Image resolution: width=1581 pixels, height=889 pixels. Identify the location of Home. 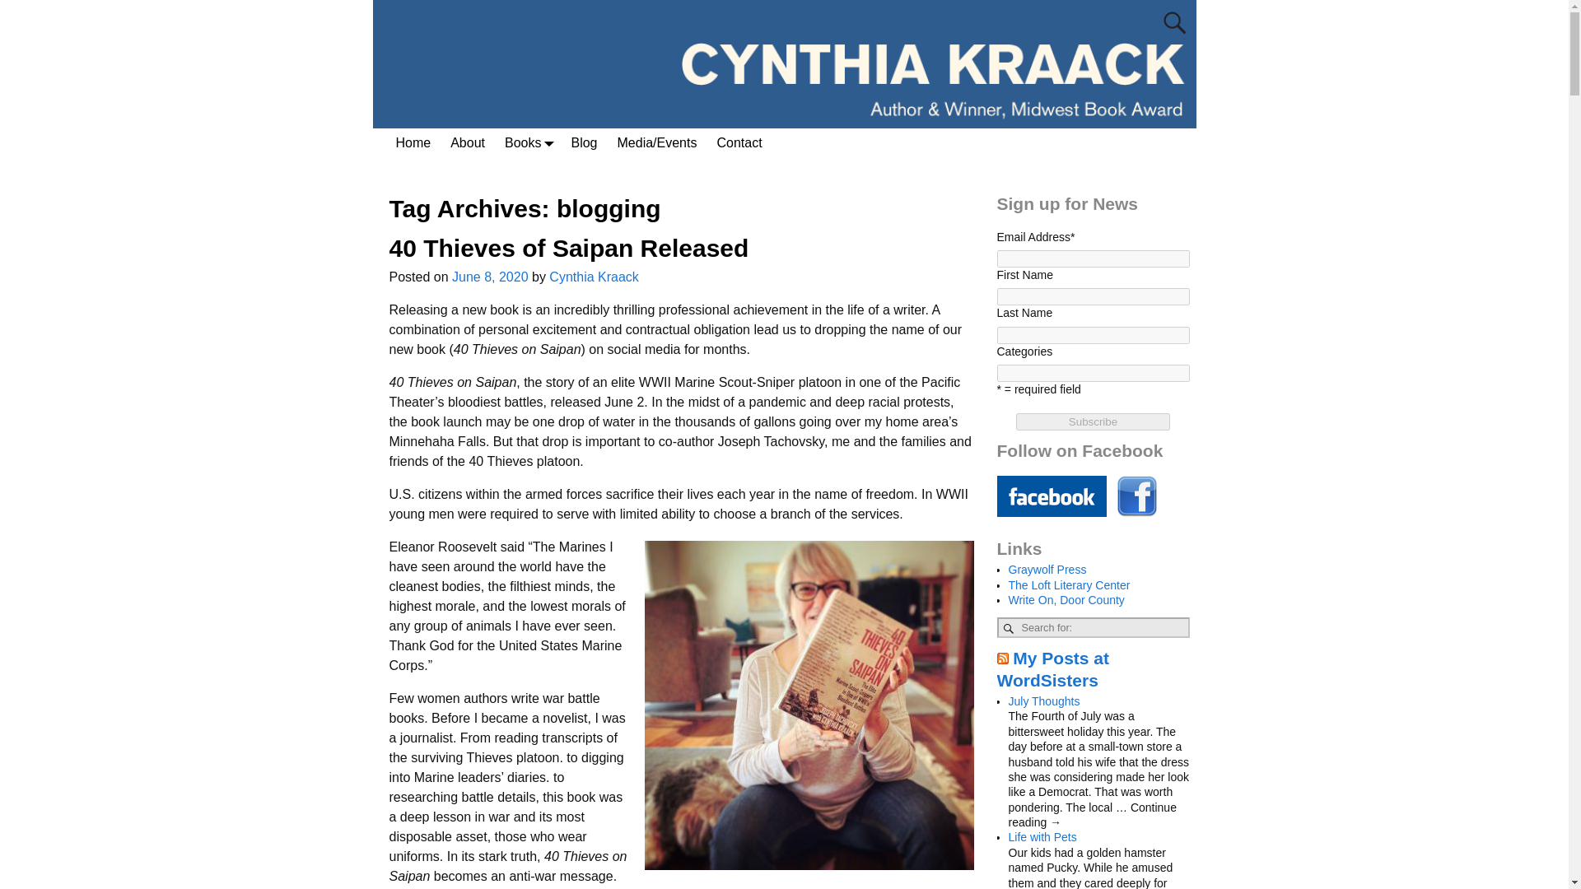
(413, 142).